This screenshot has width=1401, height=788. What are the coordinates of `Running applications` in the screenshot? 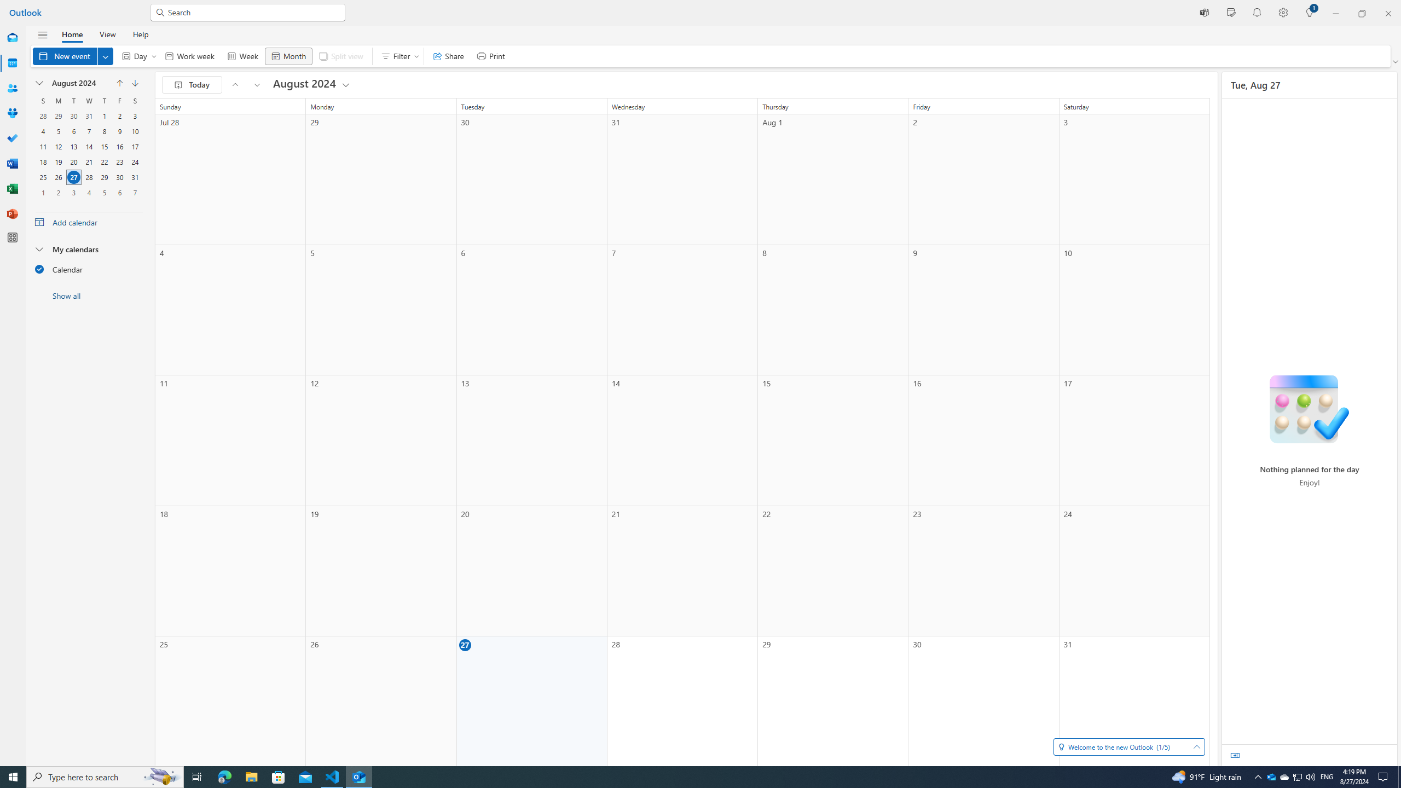 It's located at (1327, 777).